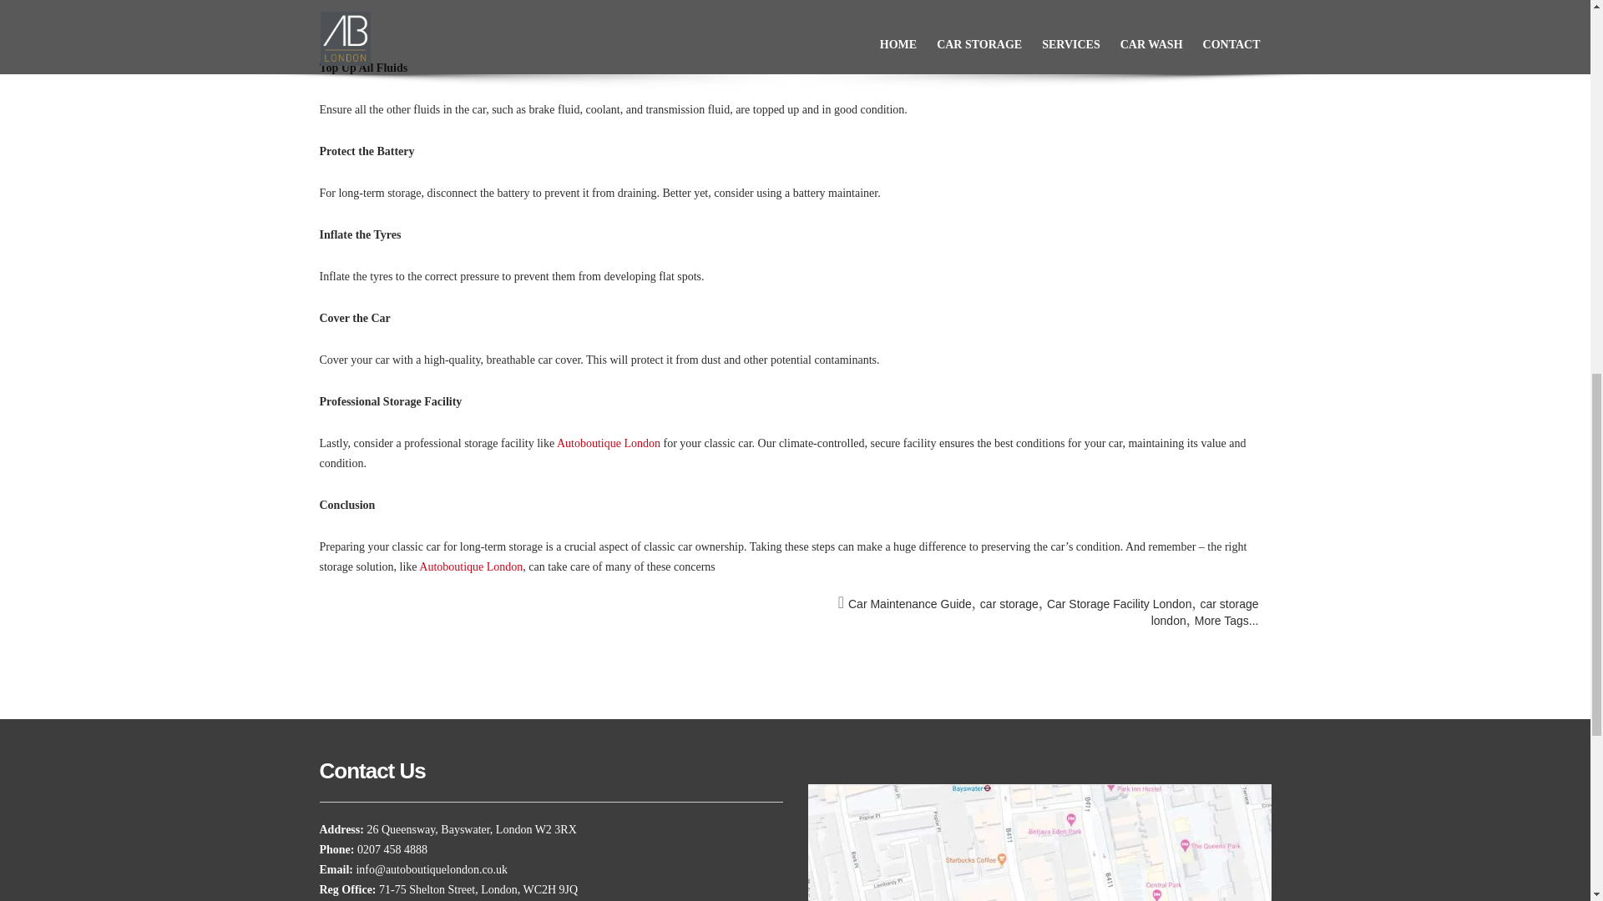 The height and width of the screenshot is (901, 1603). Describe the element at coordinates (909, 604) in the screenshot. I see `Car Maintenance Guide` at that location.